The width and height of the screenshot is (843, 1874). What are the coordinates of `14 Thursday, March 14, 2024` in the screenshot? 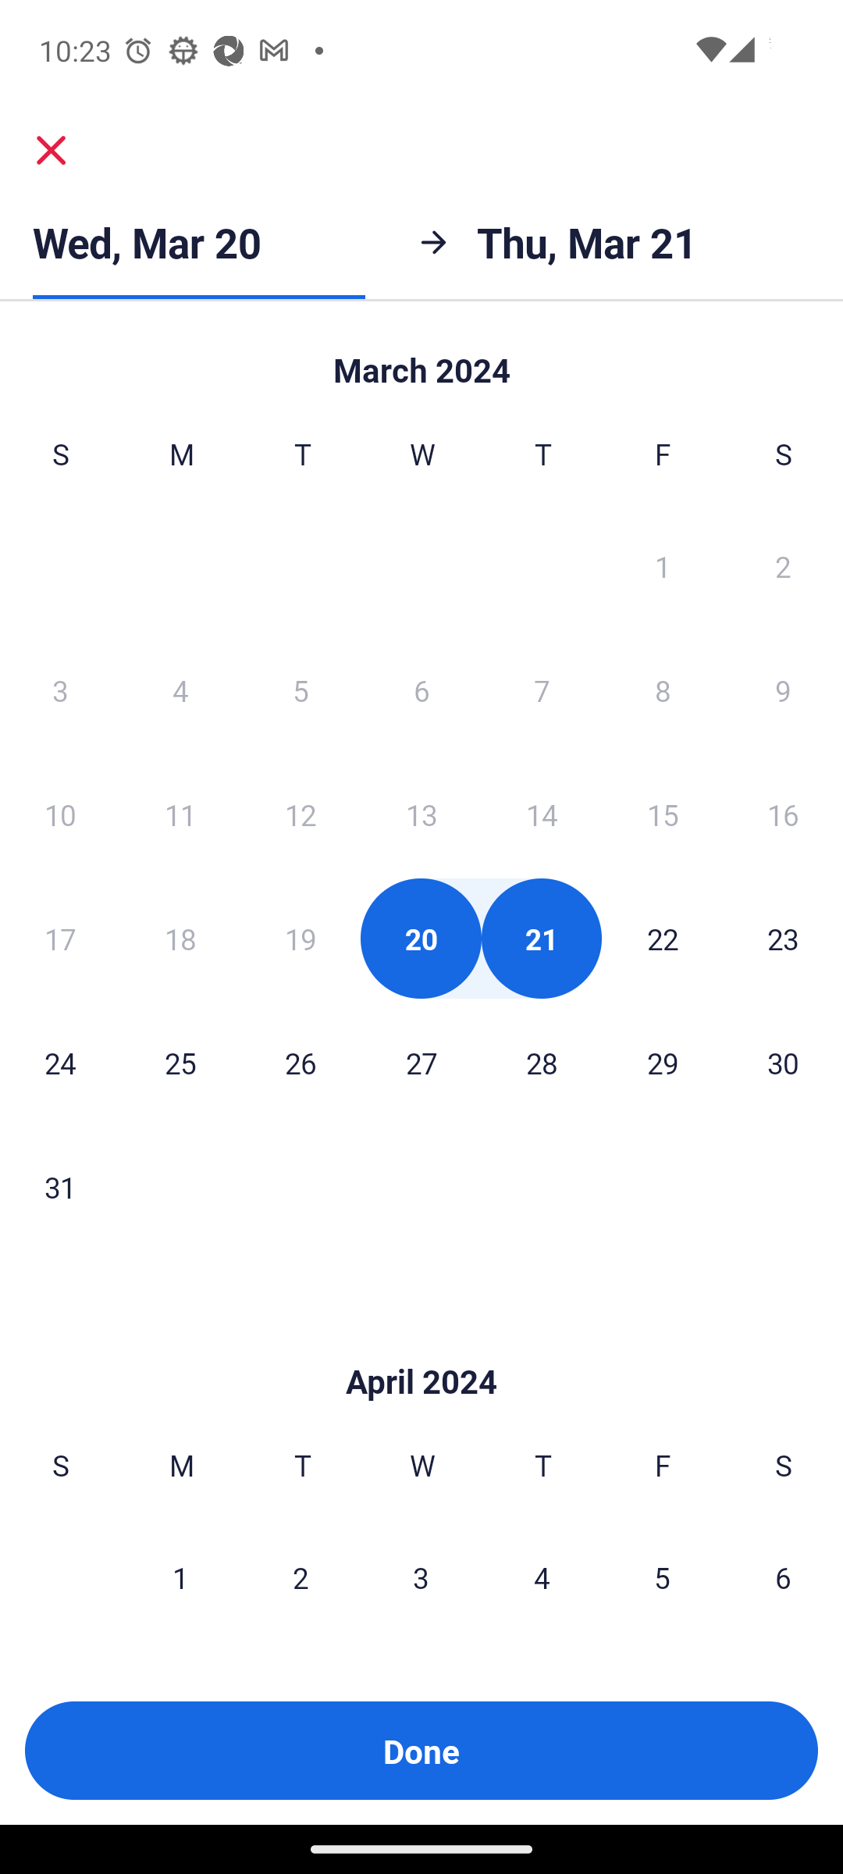 It's located at (542, 814).